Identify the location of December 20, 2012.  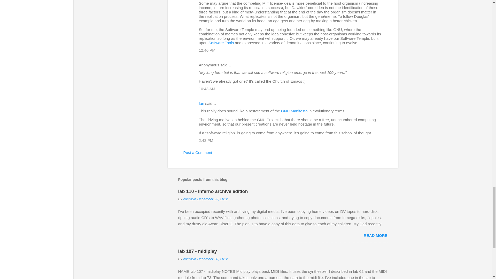
(212, 259).